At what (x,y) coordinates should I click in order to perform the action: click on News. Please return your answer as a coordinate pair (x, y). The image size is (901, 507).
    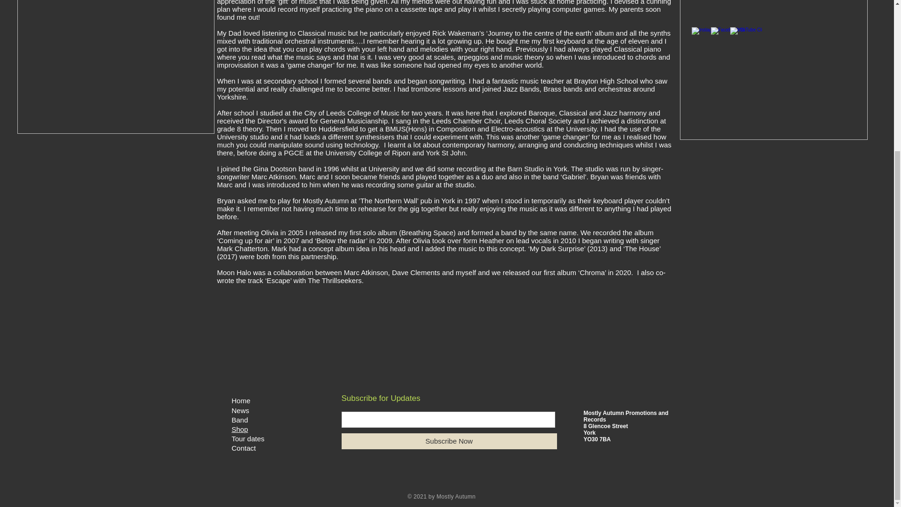
    Looking at the image, I should click on (240, 410).